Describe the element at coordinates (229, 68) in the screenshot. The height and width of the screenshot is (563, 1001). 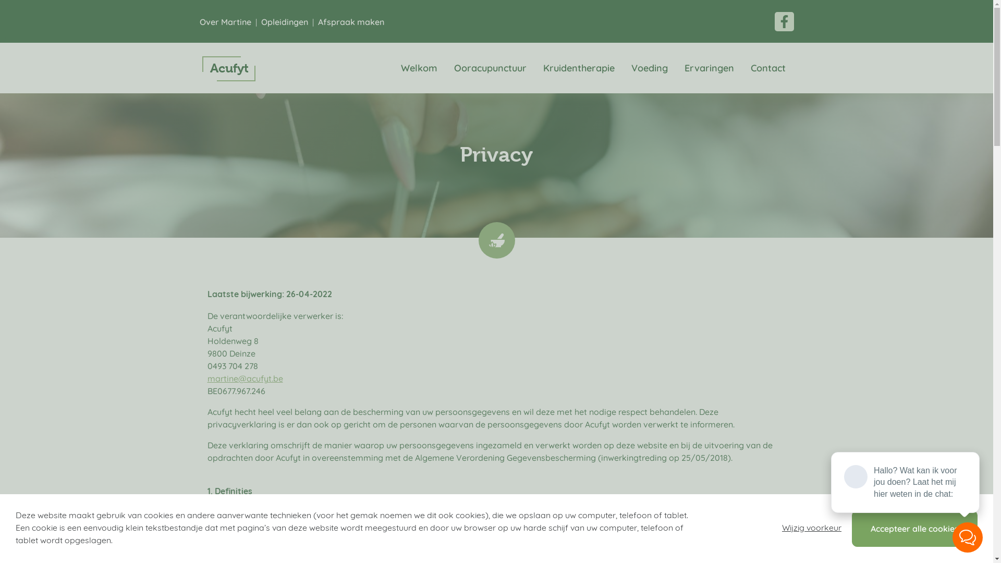
I see `Acufyt` at that location.